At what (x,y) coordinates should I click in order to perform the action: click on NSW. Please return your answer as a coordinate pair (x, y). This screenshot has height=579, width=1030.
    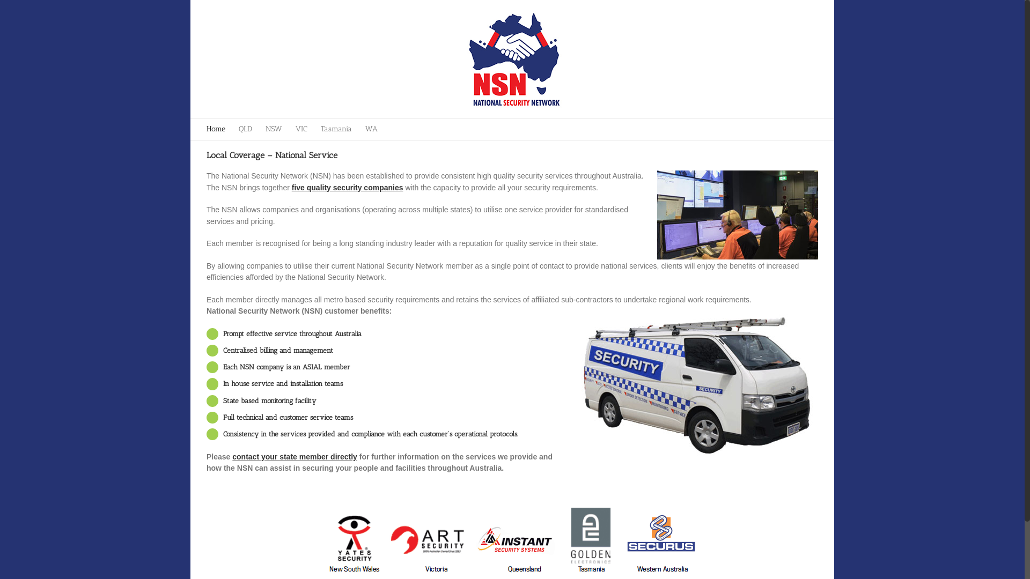
    Looking at the image, I should click on (274, 129).